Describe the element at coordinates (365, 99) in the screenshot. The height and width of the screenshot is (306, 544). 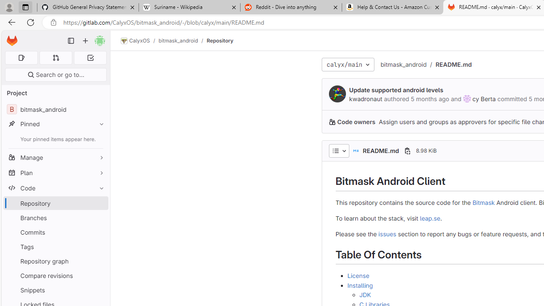
I see `kwadronaut` at that location.